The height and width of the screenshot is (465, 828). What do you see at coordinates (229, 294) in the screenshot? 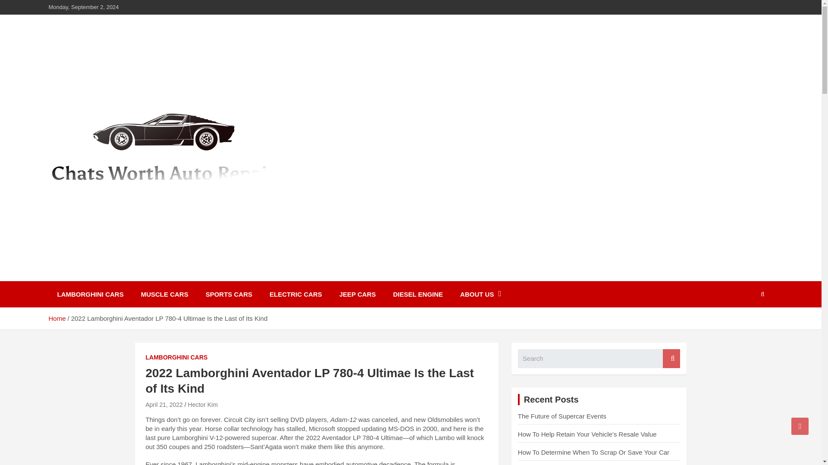
I see `SPORTS CARS` at bounding box center [229, 294].